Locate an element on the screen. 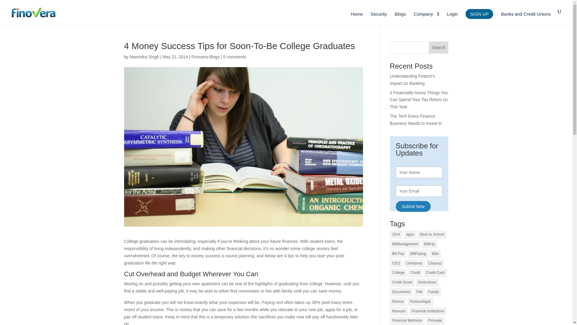 This screenshot has height=325, width=577. Security is located at coordinates (378, 19).